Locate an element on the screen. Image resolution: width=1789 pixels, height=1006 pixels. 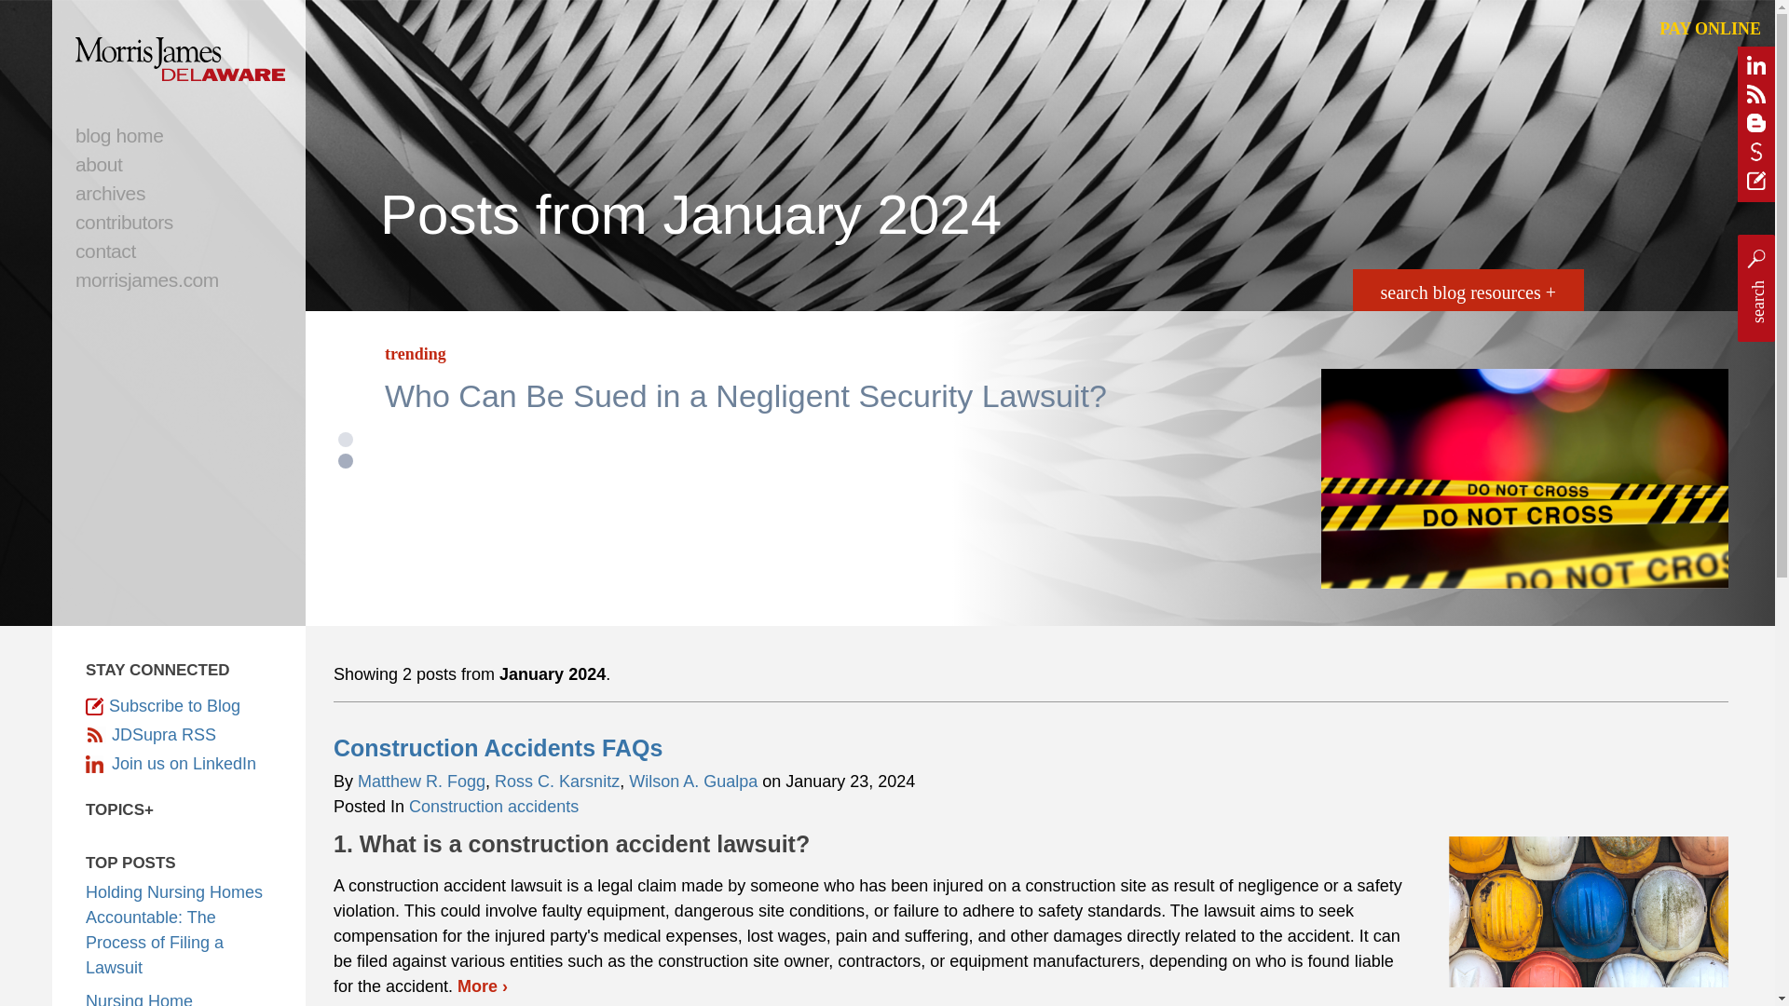
RSS is located at coordinates (1756, 97).